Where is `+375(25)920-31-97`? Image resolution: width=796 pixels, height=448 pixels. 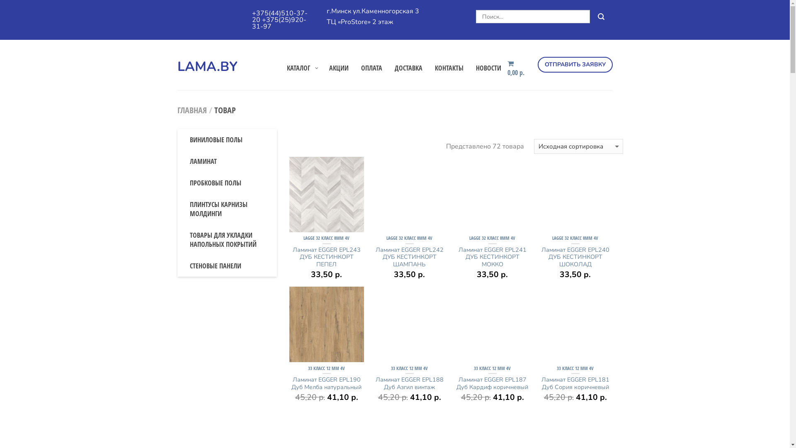
+375(25)920-31-97 is located at coordinates (279, 23).